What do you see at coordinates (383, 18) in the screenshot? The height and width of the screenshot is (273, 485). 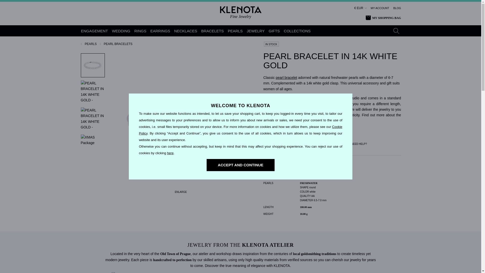 I see `MY SHOPPING BAG` at bounding box center [383, 18].